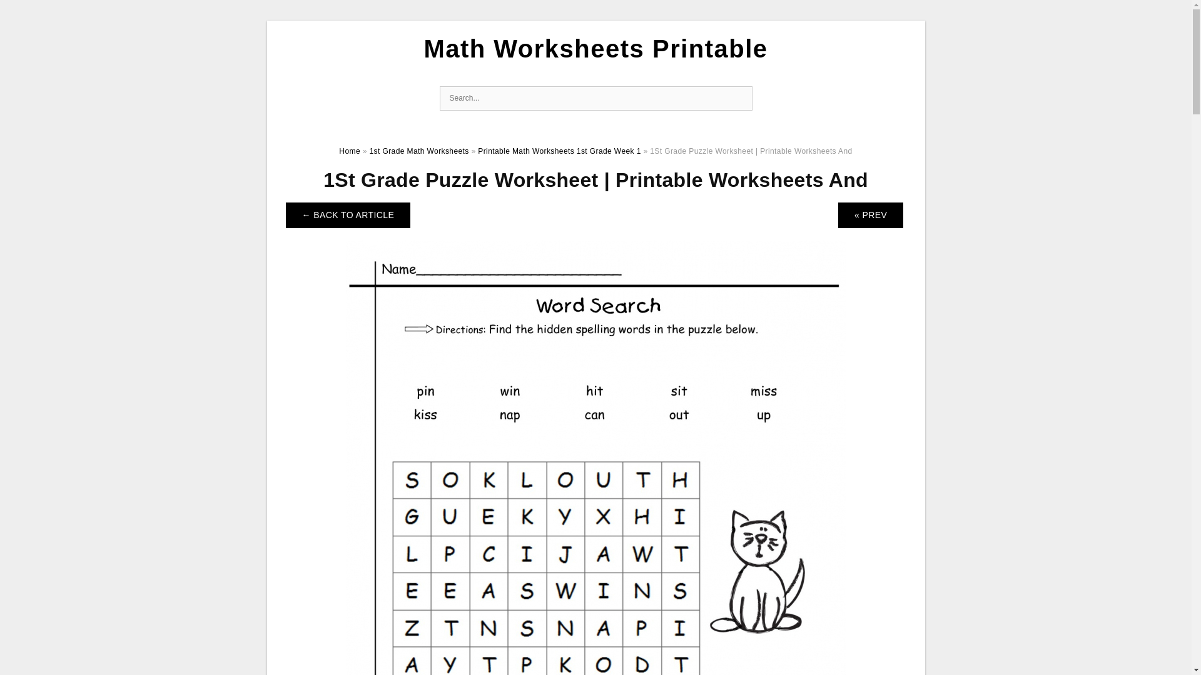 The width and height of the screenshot is (1201, 675). Describe the element at coordinates (349, 151) in the screenshot. I see `Home` at that location.